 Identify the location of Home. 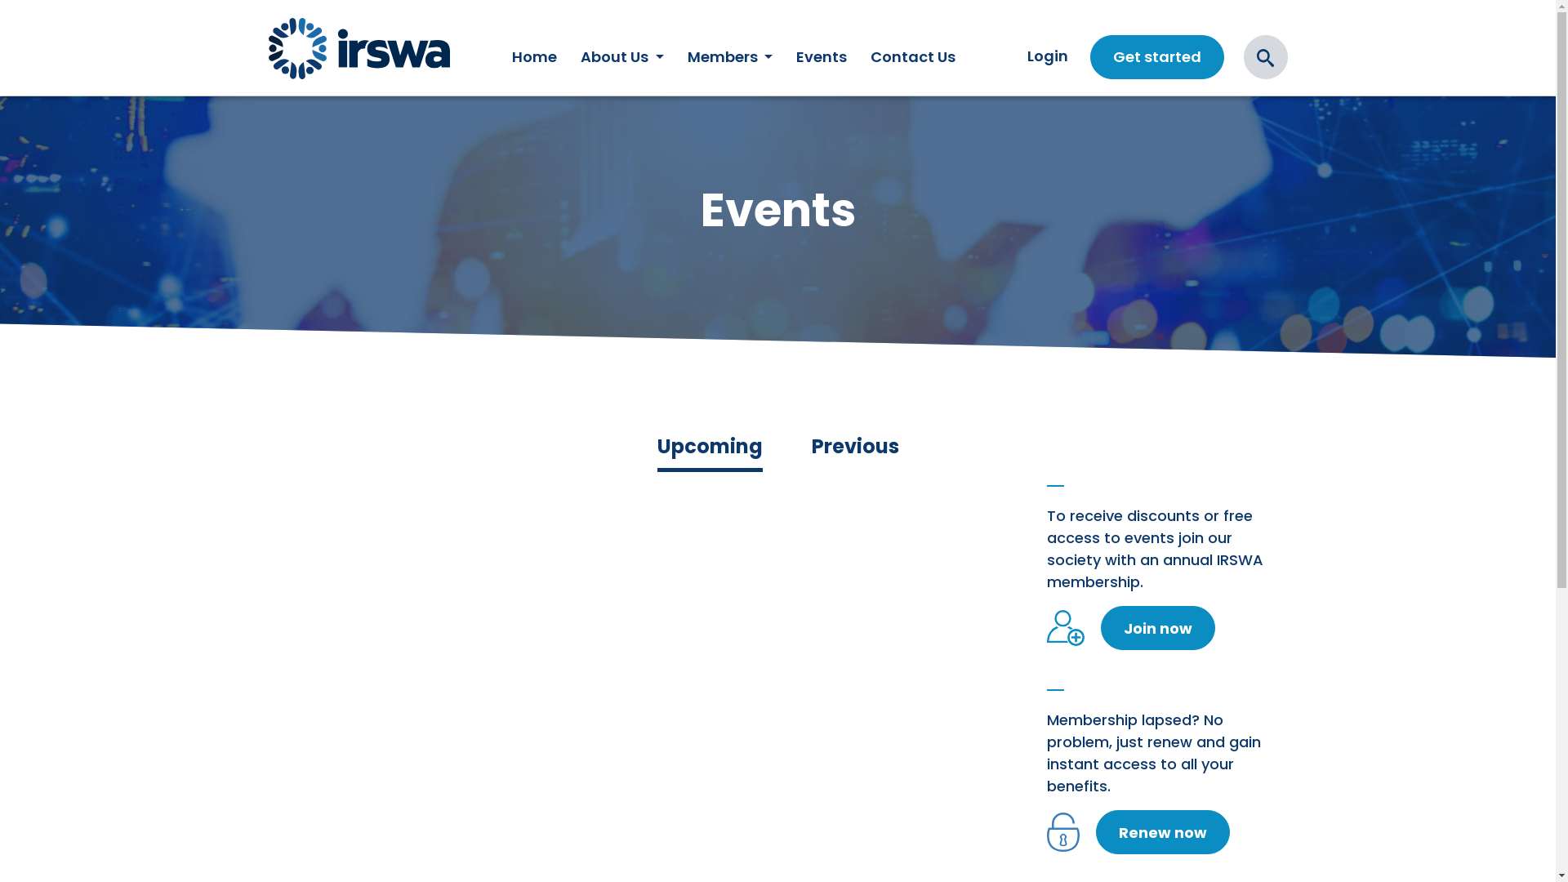
(535, 57).